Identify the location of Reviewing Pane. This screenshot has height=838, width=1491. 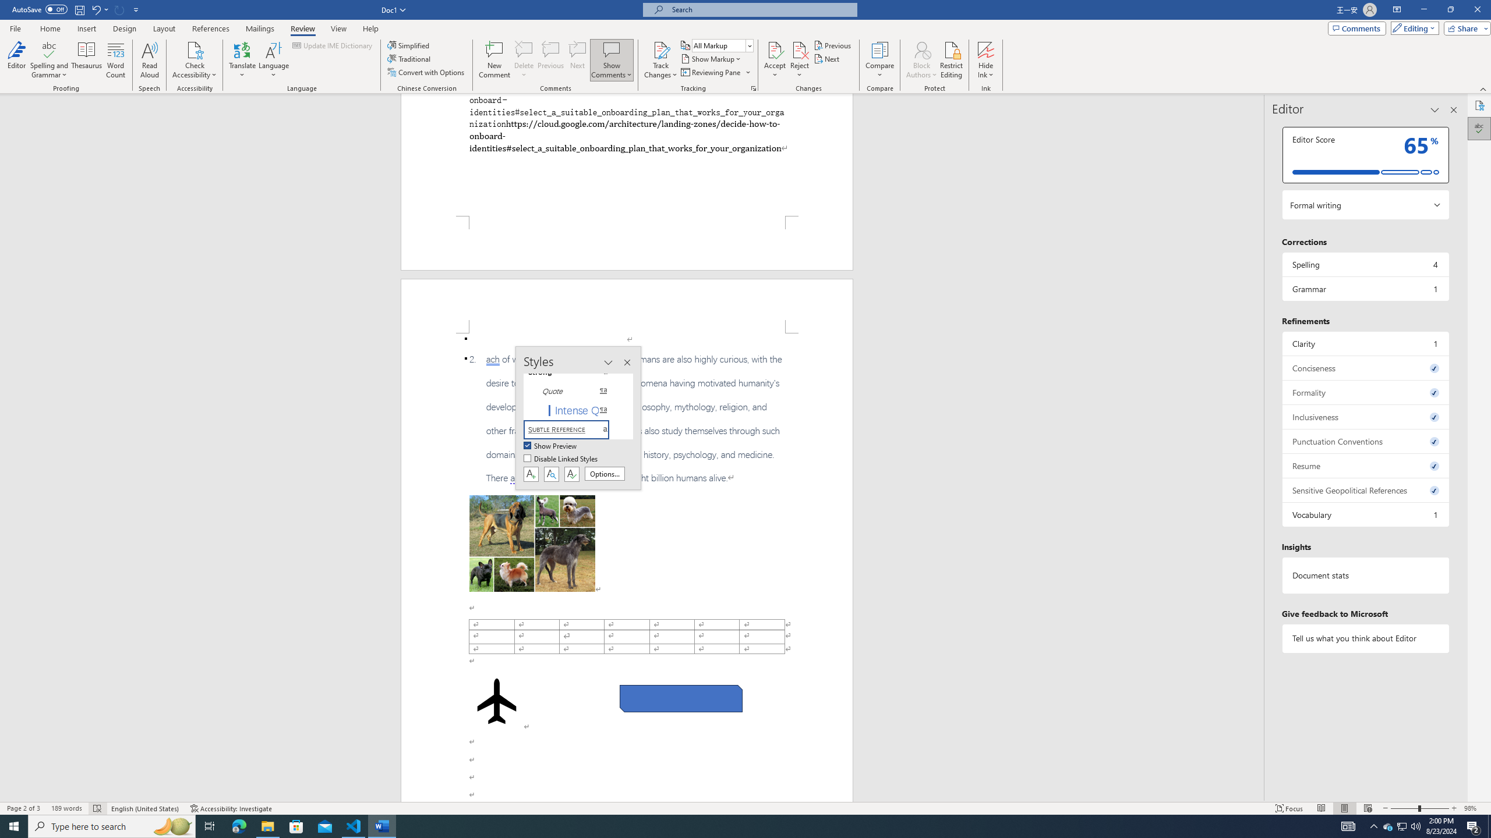
(715, 72).